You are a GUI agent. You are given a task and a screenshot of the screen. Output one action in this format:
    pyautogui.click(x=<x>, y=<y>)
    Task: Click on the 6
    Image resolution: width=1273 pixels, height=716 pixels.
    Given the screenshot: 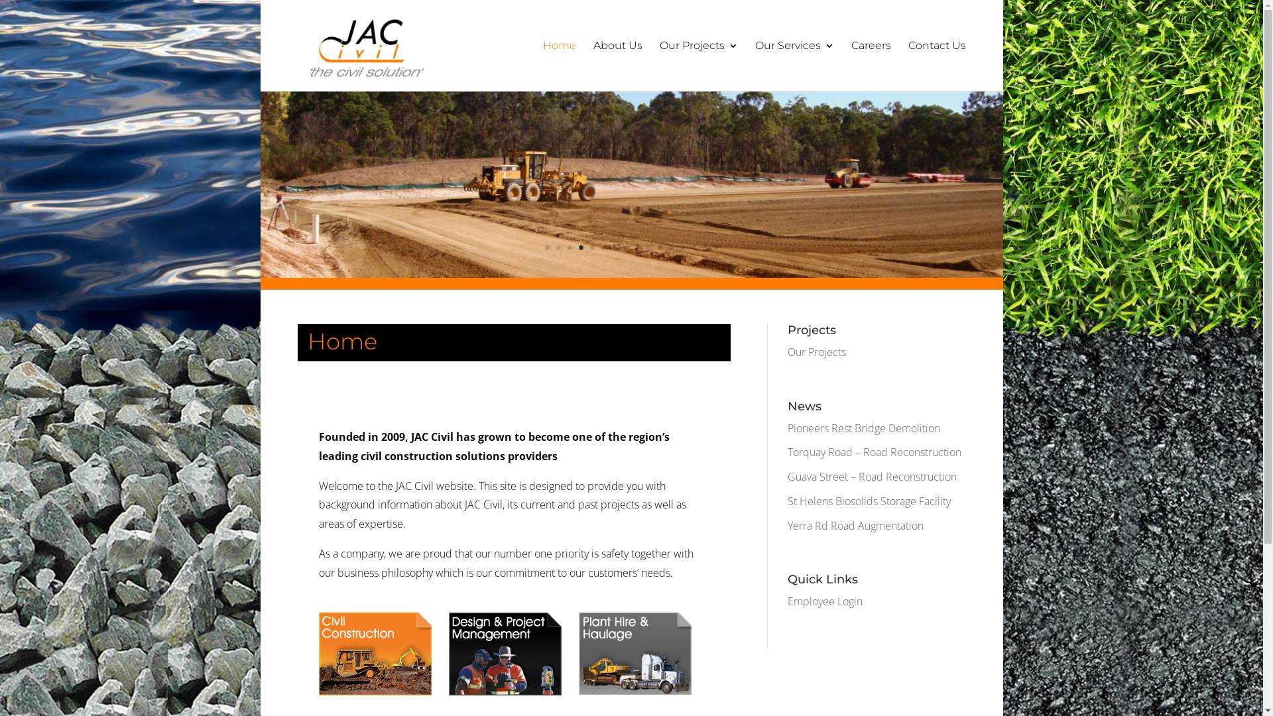 What is the action you would take?
    pyautogui.click(x=603, y=248)
    